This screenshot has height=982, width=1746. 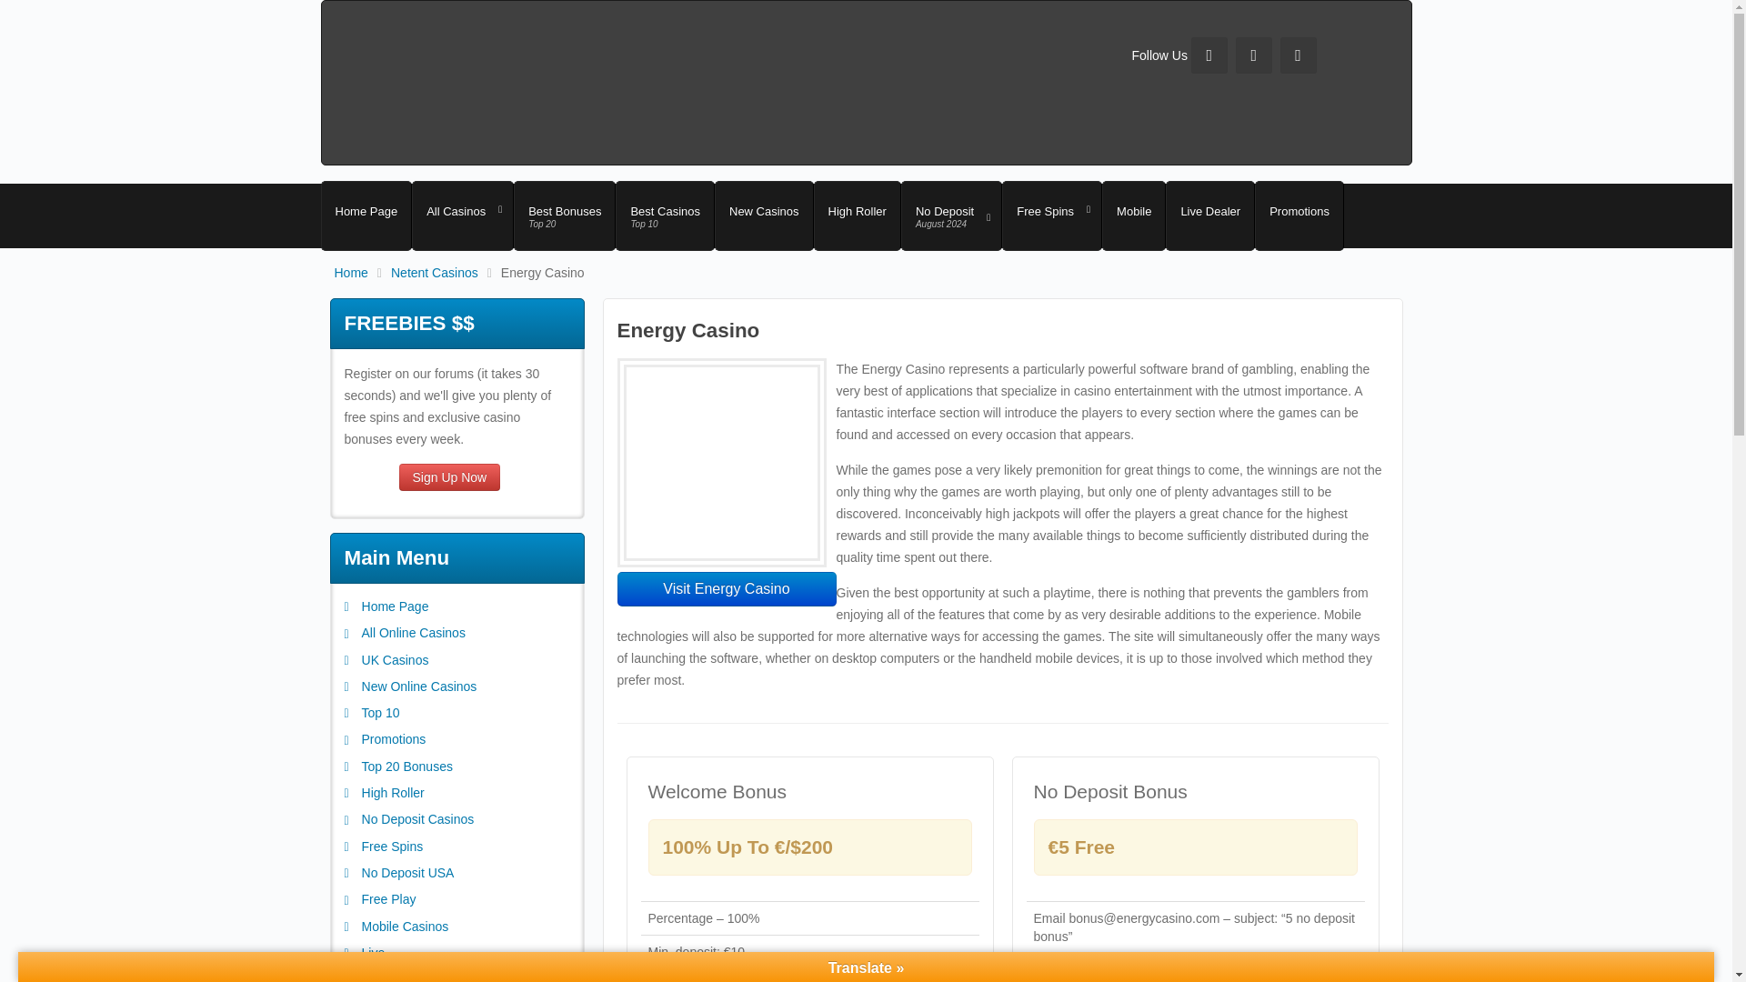 What do you see at coordinates (764, 215) in the screenshot?
I see `New Casinos` at bounding box center [764, 215].